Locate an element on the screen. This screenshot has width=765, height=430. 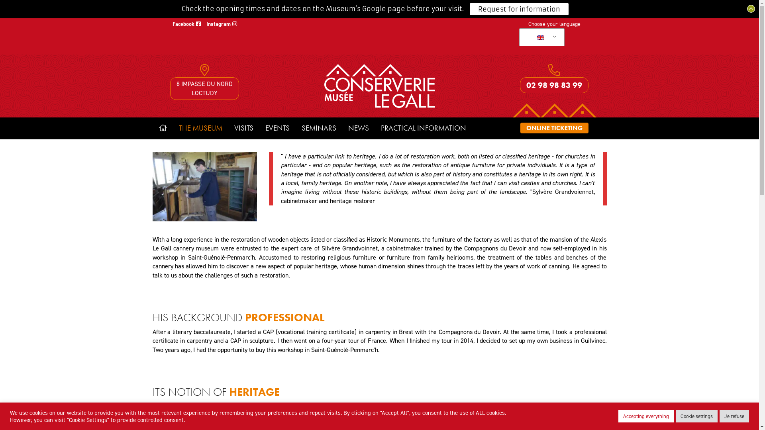
Je refuse is located at coordinates (734, 416).